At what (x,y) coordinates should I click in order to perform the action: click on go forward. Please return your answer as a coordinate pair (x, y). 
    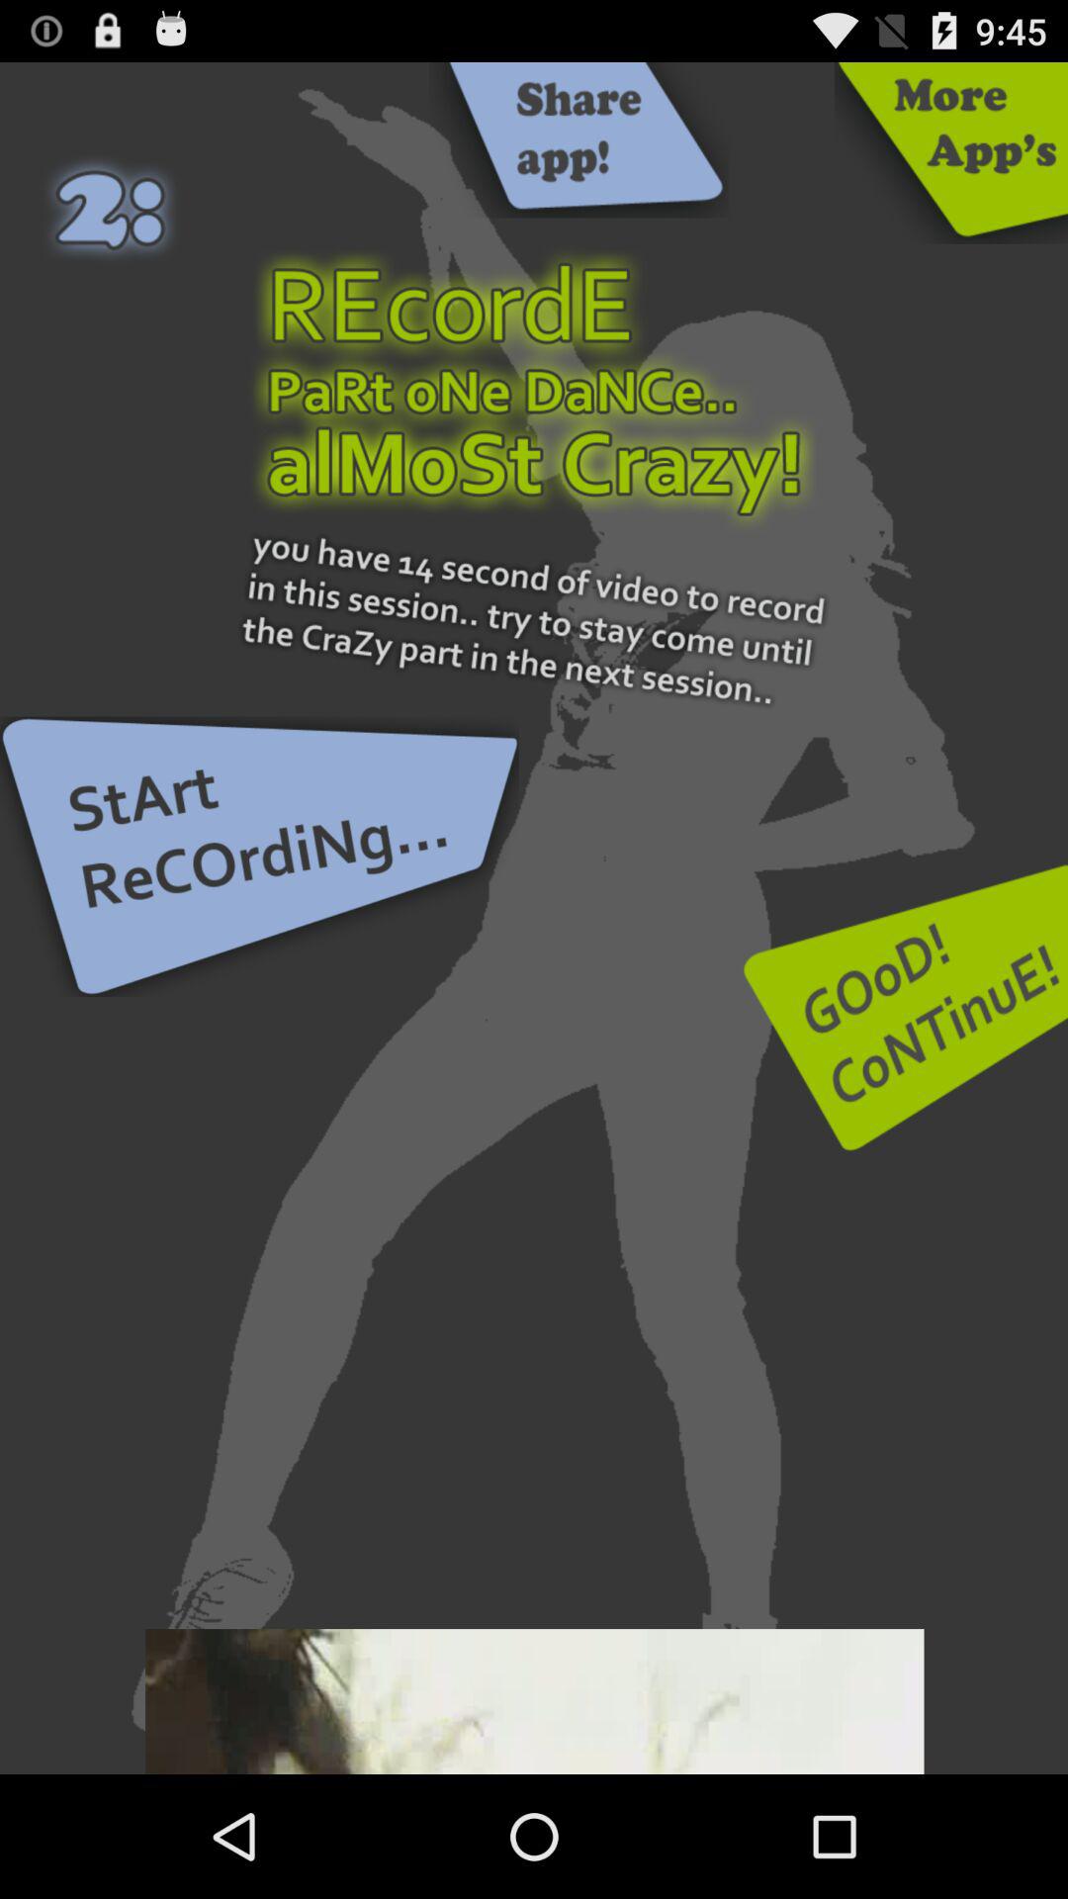
    Looking at the image, I should click on (906, 1007).